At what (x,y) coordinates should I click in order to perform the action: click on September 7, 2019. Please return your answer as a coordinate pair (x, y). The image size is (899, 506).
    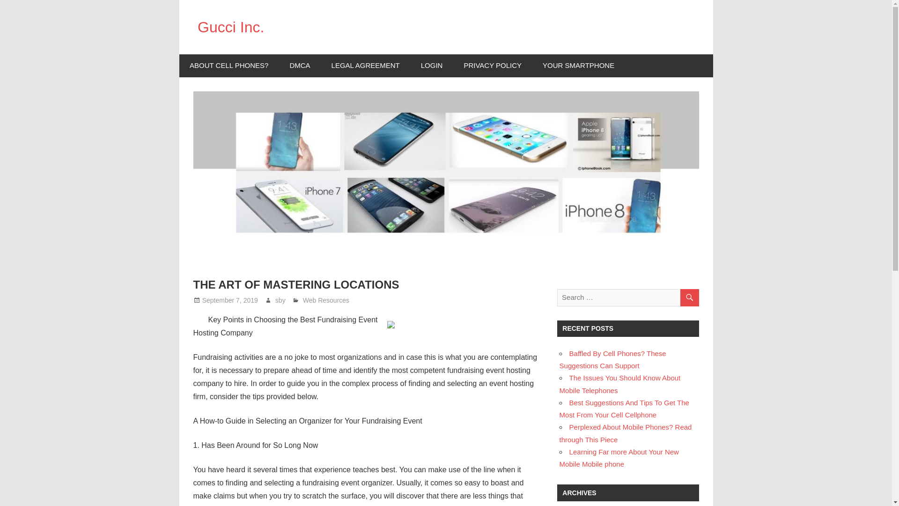
    Looking at the image, I should click on (230, 300).